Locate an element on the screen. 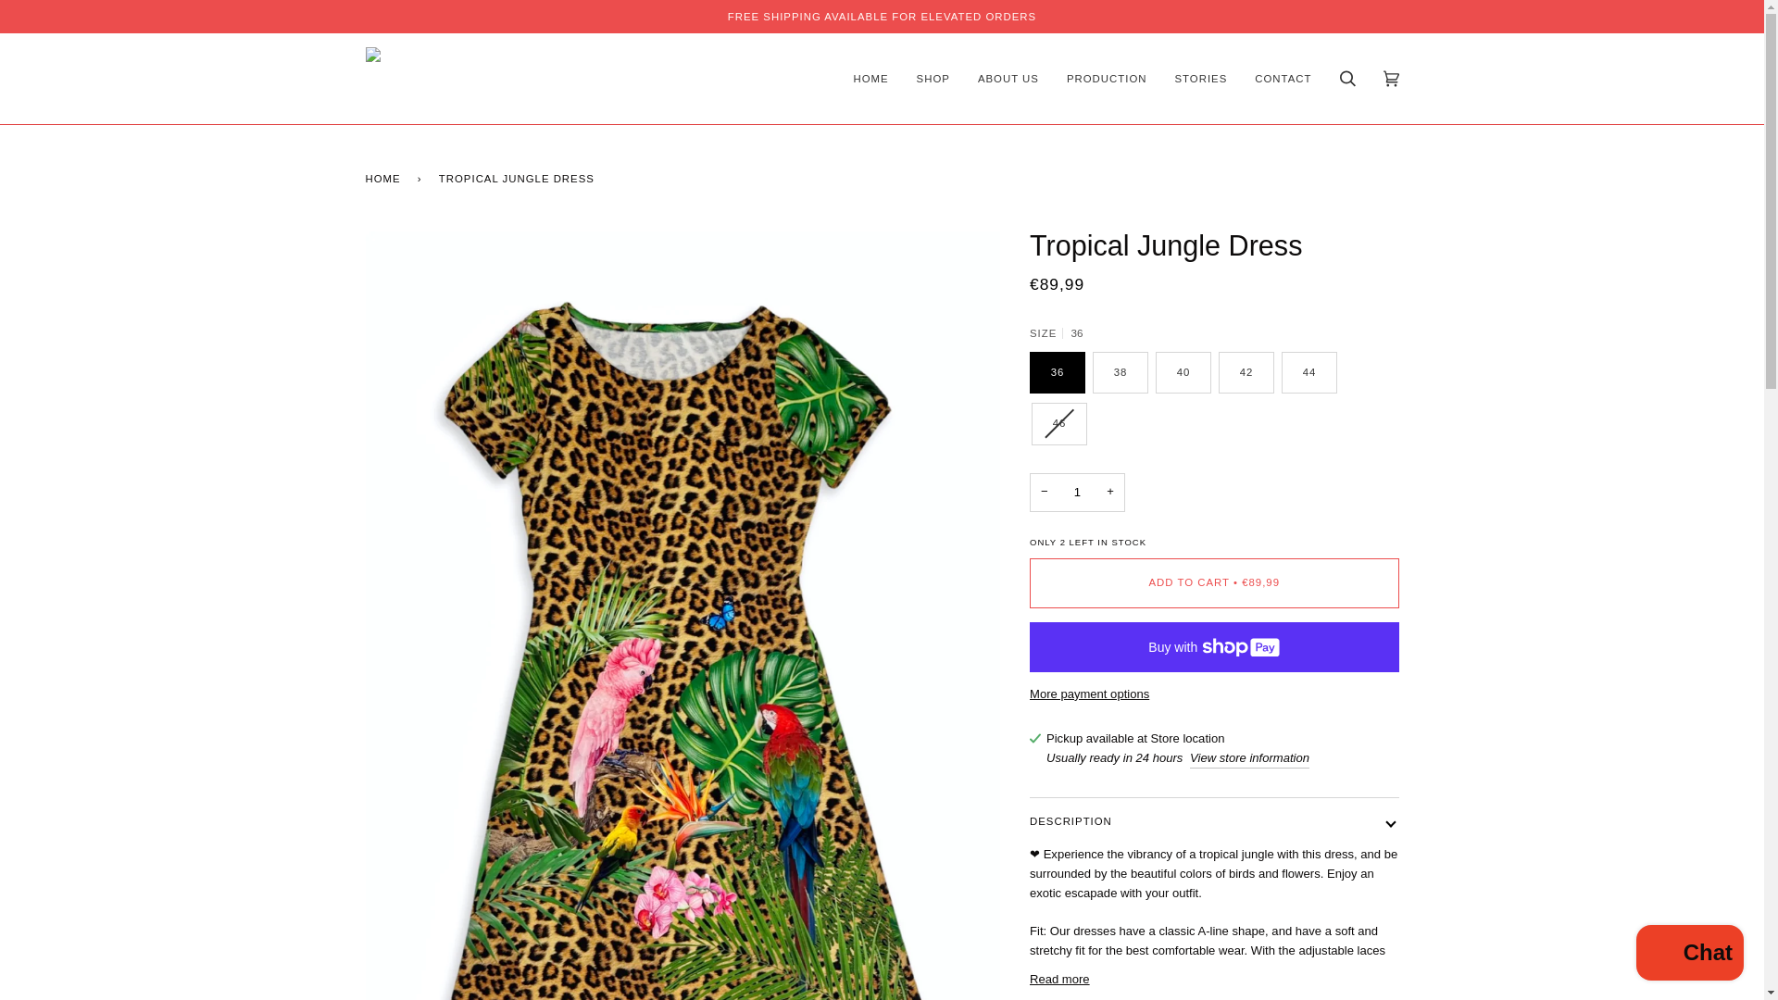  Back to the frontpage is located at coordinates (385, 178).